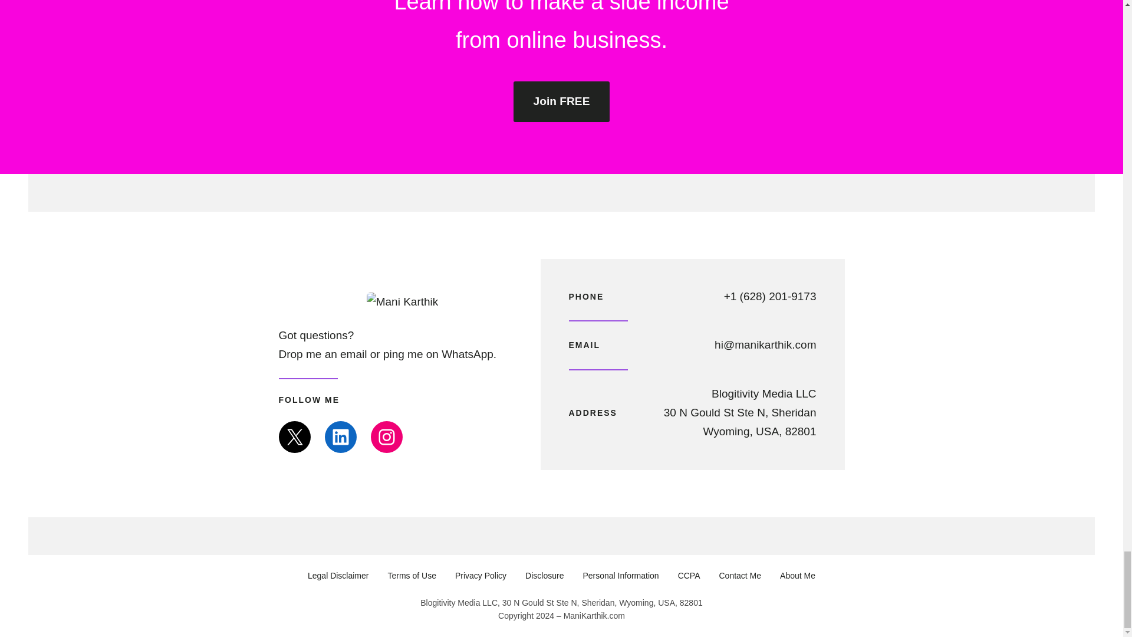 This screenshot has height=637, width=1132. I want to click on Privacy Policy, so click(480, 576).